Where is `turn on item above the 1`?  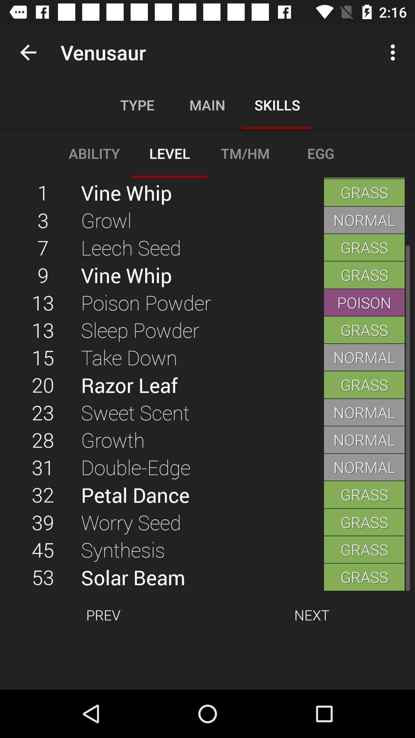 turn on item above the 1 is located at coordinates (28, 52).